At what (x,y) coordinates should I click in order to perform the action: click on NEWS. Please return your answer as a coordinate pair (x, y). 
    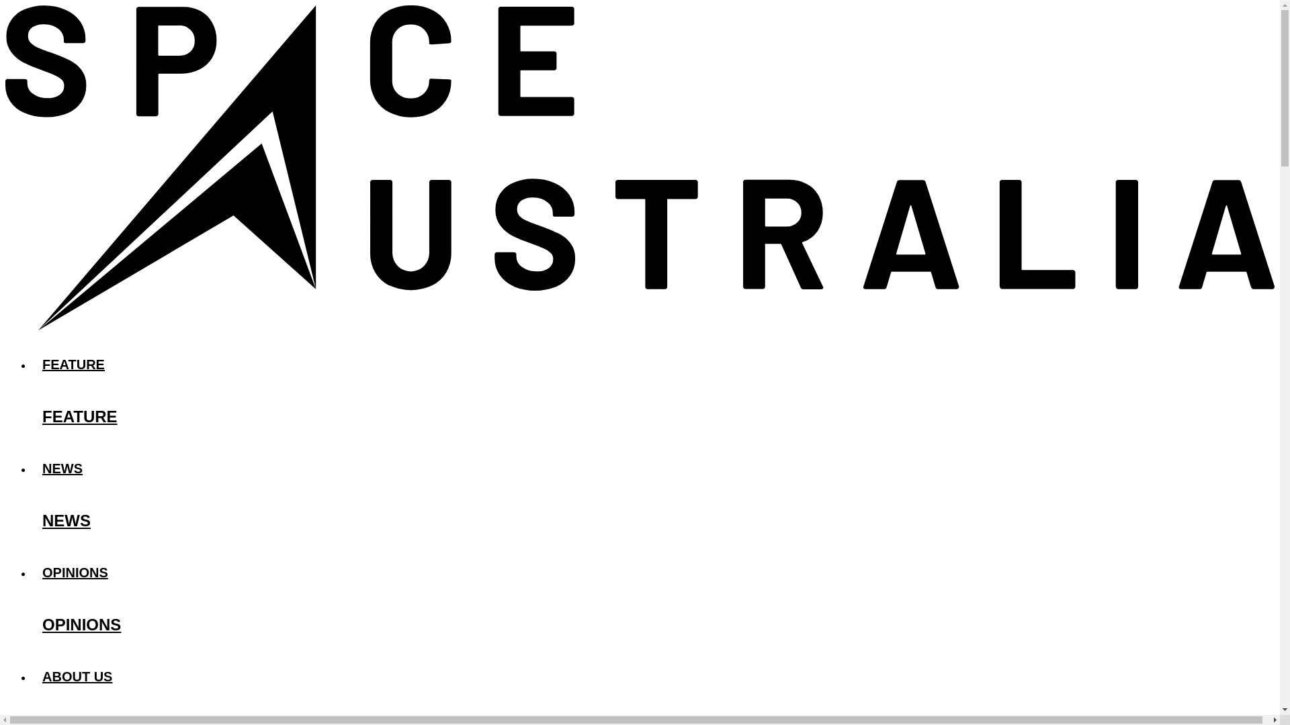
    Looking at the image, I should click on (653, 521).